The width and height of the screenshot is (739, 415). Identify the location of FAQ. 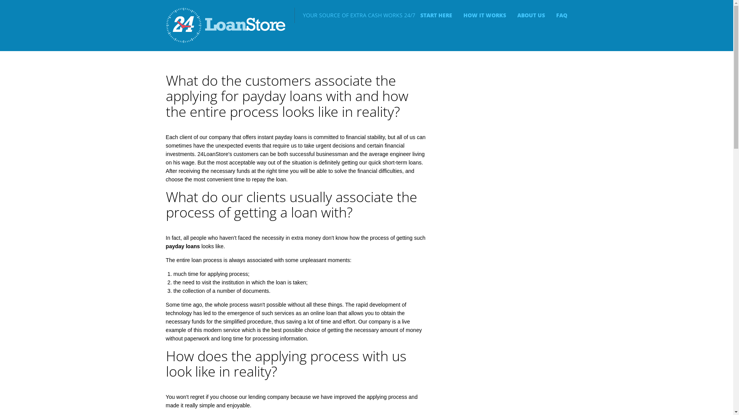
(562, 15).